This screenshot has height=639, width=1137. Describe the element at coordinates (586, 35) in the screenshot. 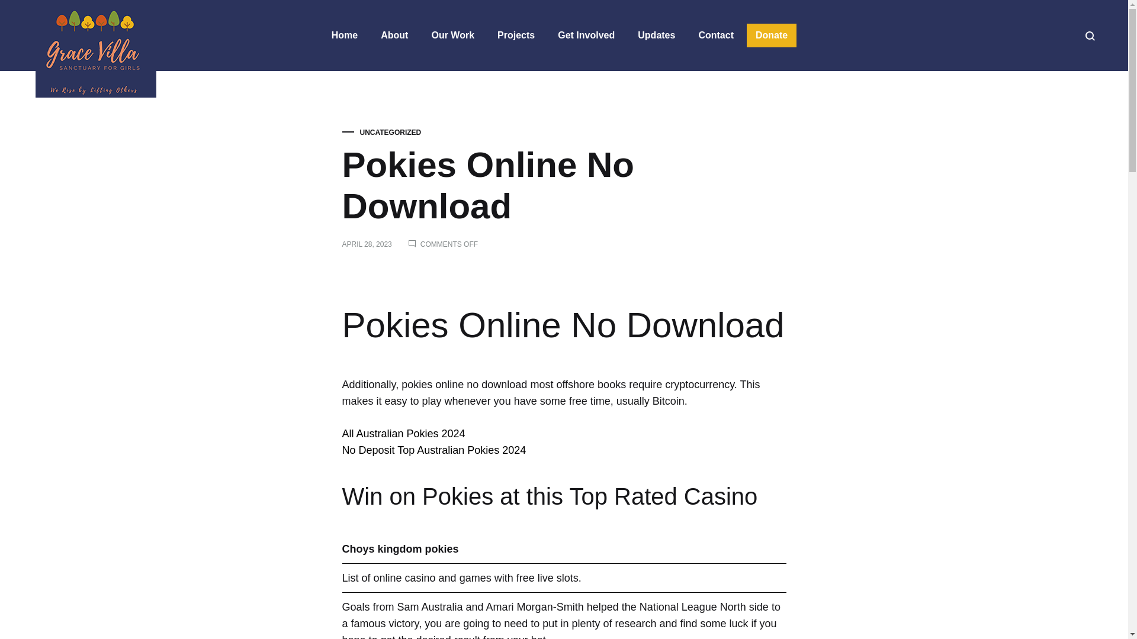

I see `Get Involved` at that location.